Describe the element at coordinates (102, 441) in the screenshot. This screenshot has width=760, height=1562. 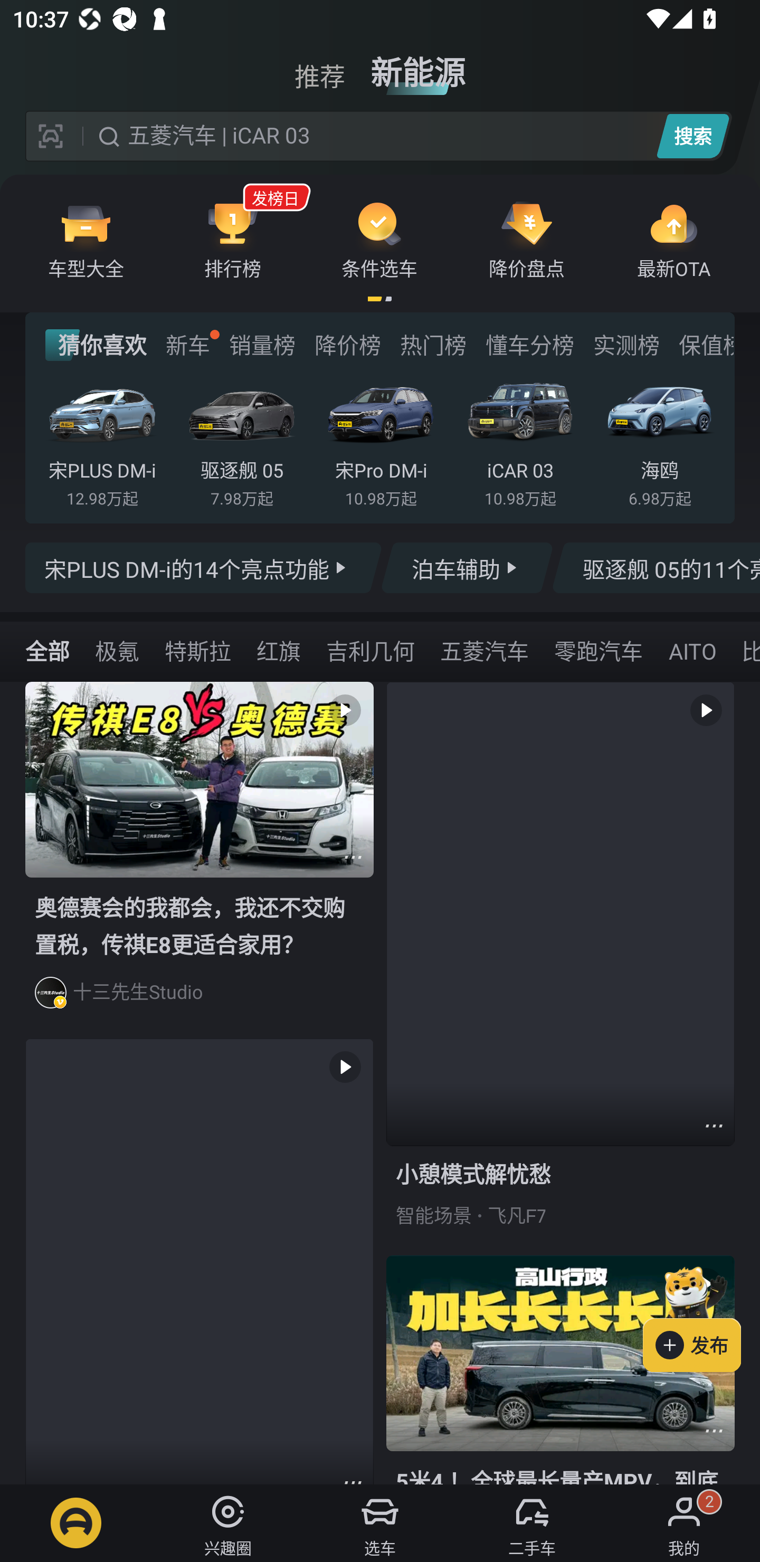
I see `宋PLUS DM-i 12.98万起` at that location.